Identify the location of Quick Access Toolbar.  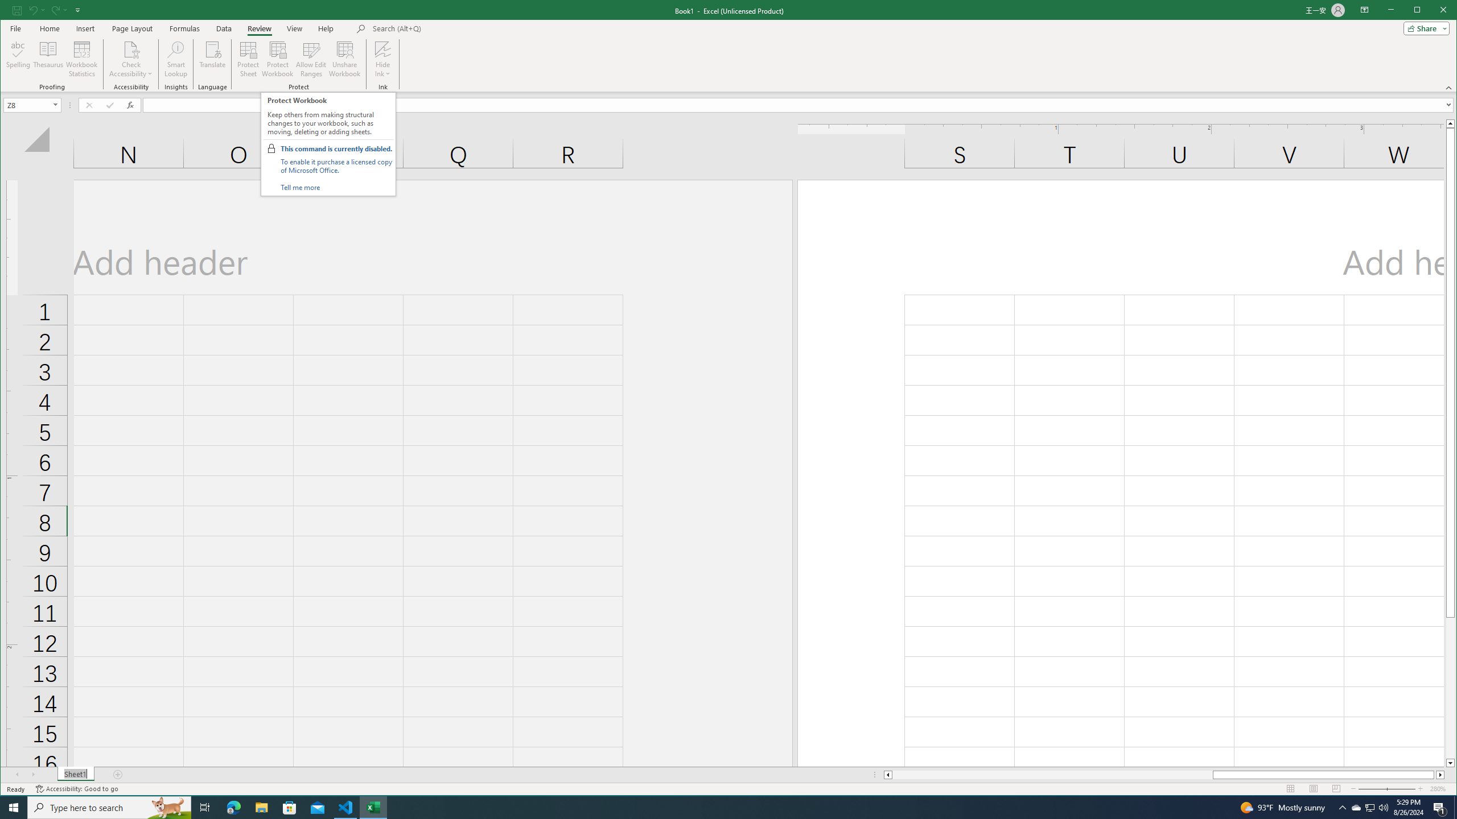
(47, 10).